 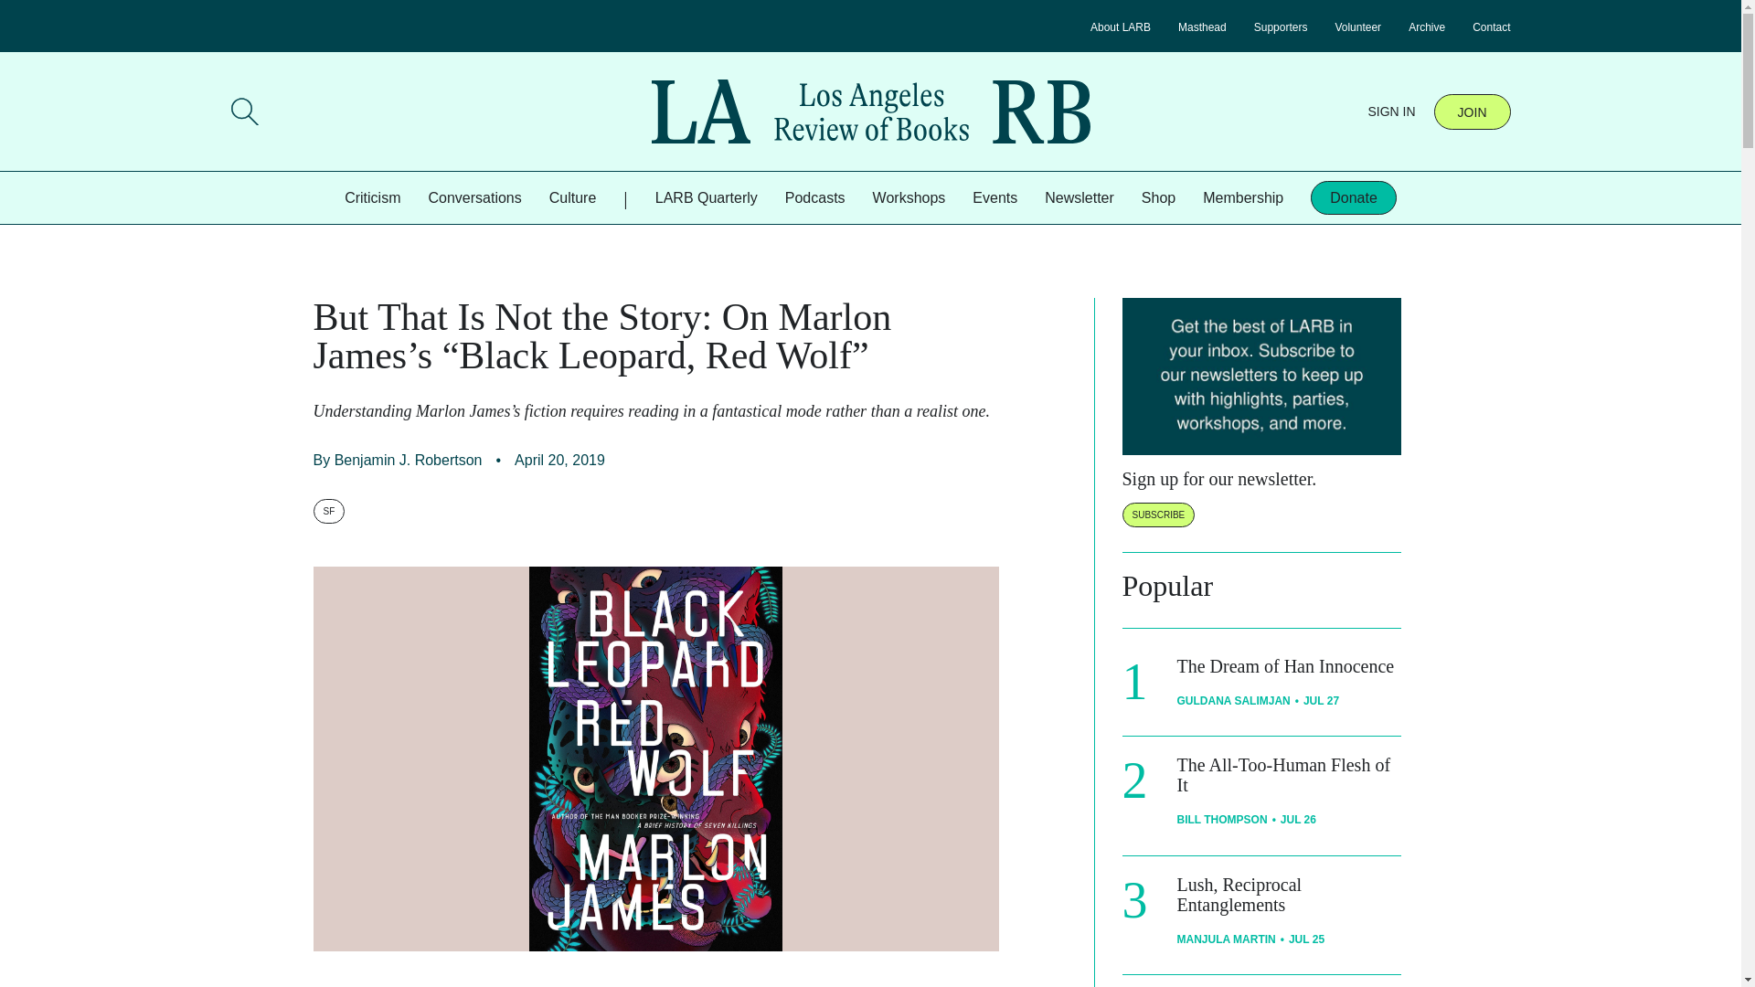 I want to click on SIGN IN, so click(x=1390, y=111).